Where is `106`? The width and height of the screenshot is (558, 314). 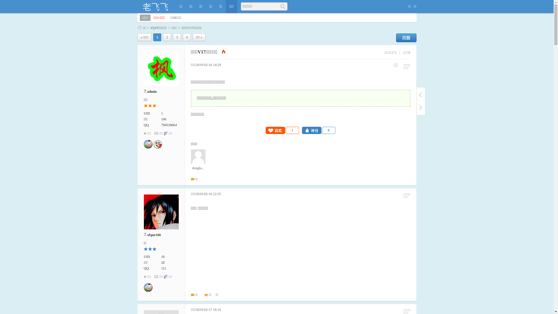 106 is located at coordinates (164, 119).